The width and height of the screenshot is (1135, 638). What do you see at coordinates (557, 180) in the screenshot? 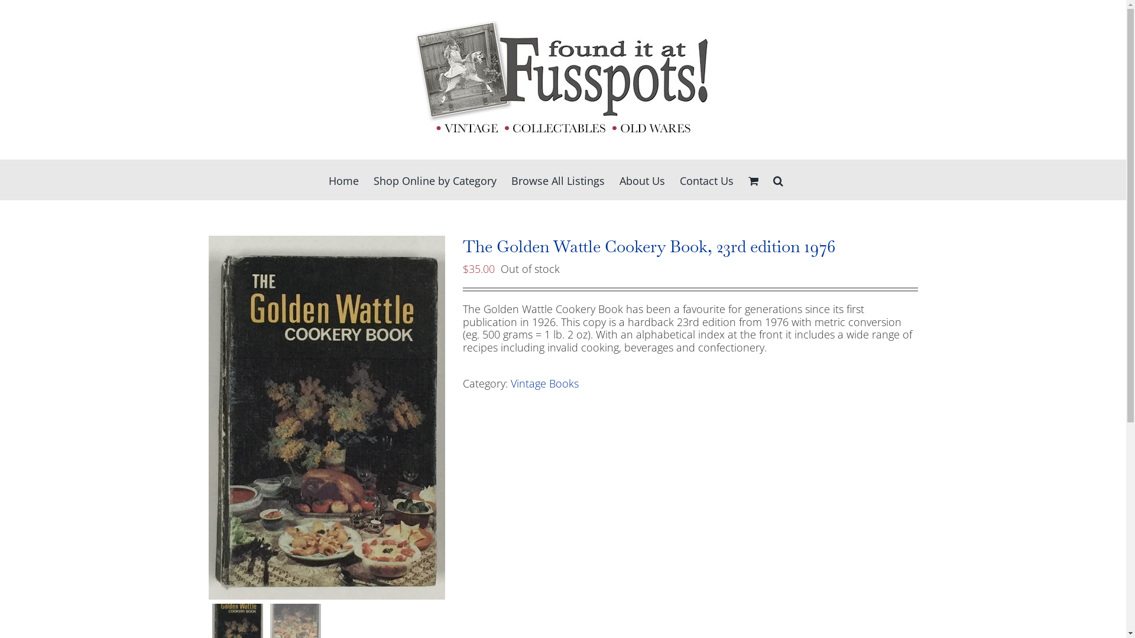
I see `Browse All Listings` at bounding box center [557, 180].